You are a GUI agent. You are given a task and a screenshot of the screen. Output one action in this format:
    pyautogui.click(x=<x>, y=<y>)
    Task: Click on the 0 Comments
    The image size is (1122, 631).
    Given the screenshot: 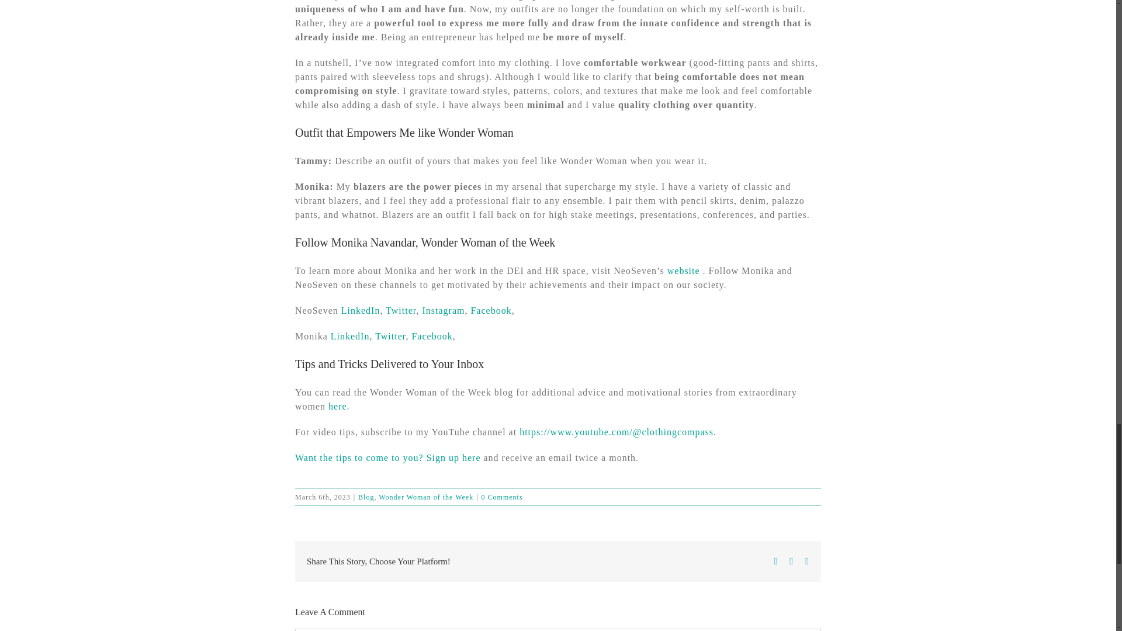 What is the action you would take?
    pyautogui.click(x=501, y=497)
    